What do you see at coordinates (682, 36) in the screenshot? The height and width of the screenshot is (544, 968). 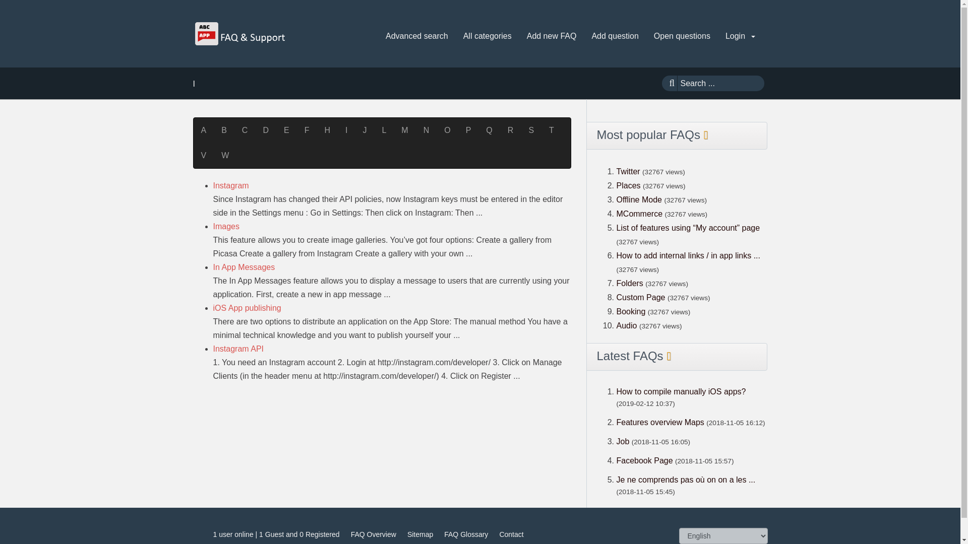 I see `Open questions` at bounding box center [682, 36].